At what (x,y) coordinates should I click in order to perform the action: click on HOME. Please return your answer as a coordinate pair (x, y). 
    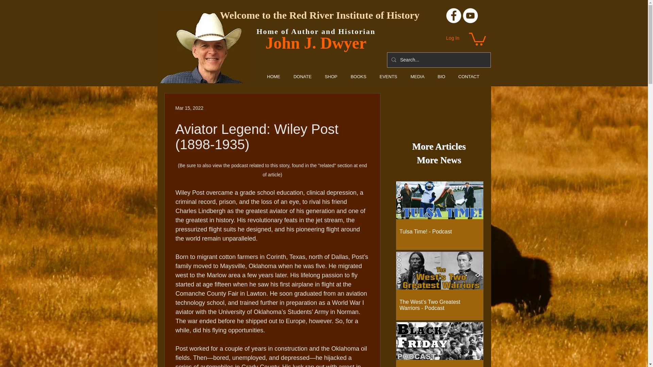
    Looking at the image, I should click on (274, 76).